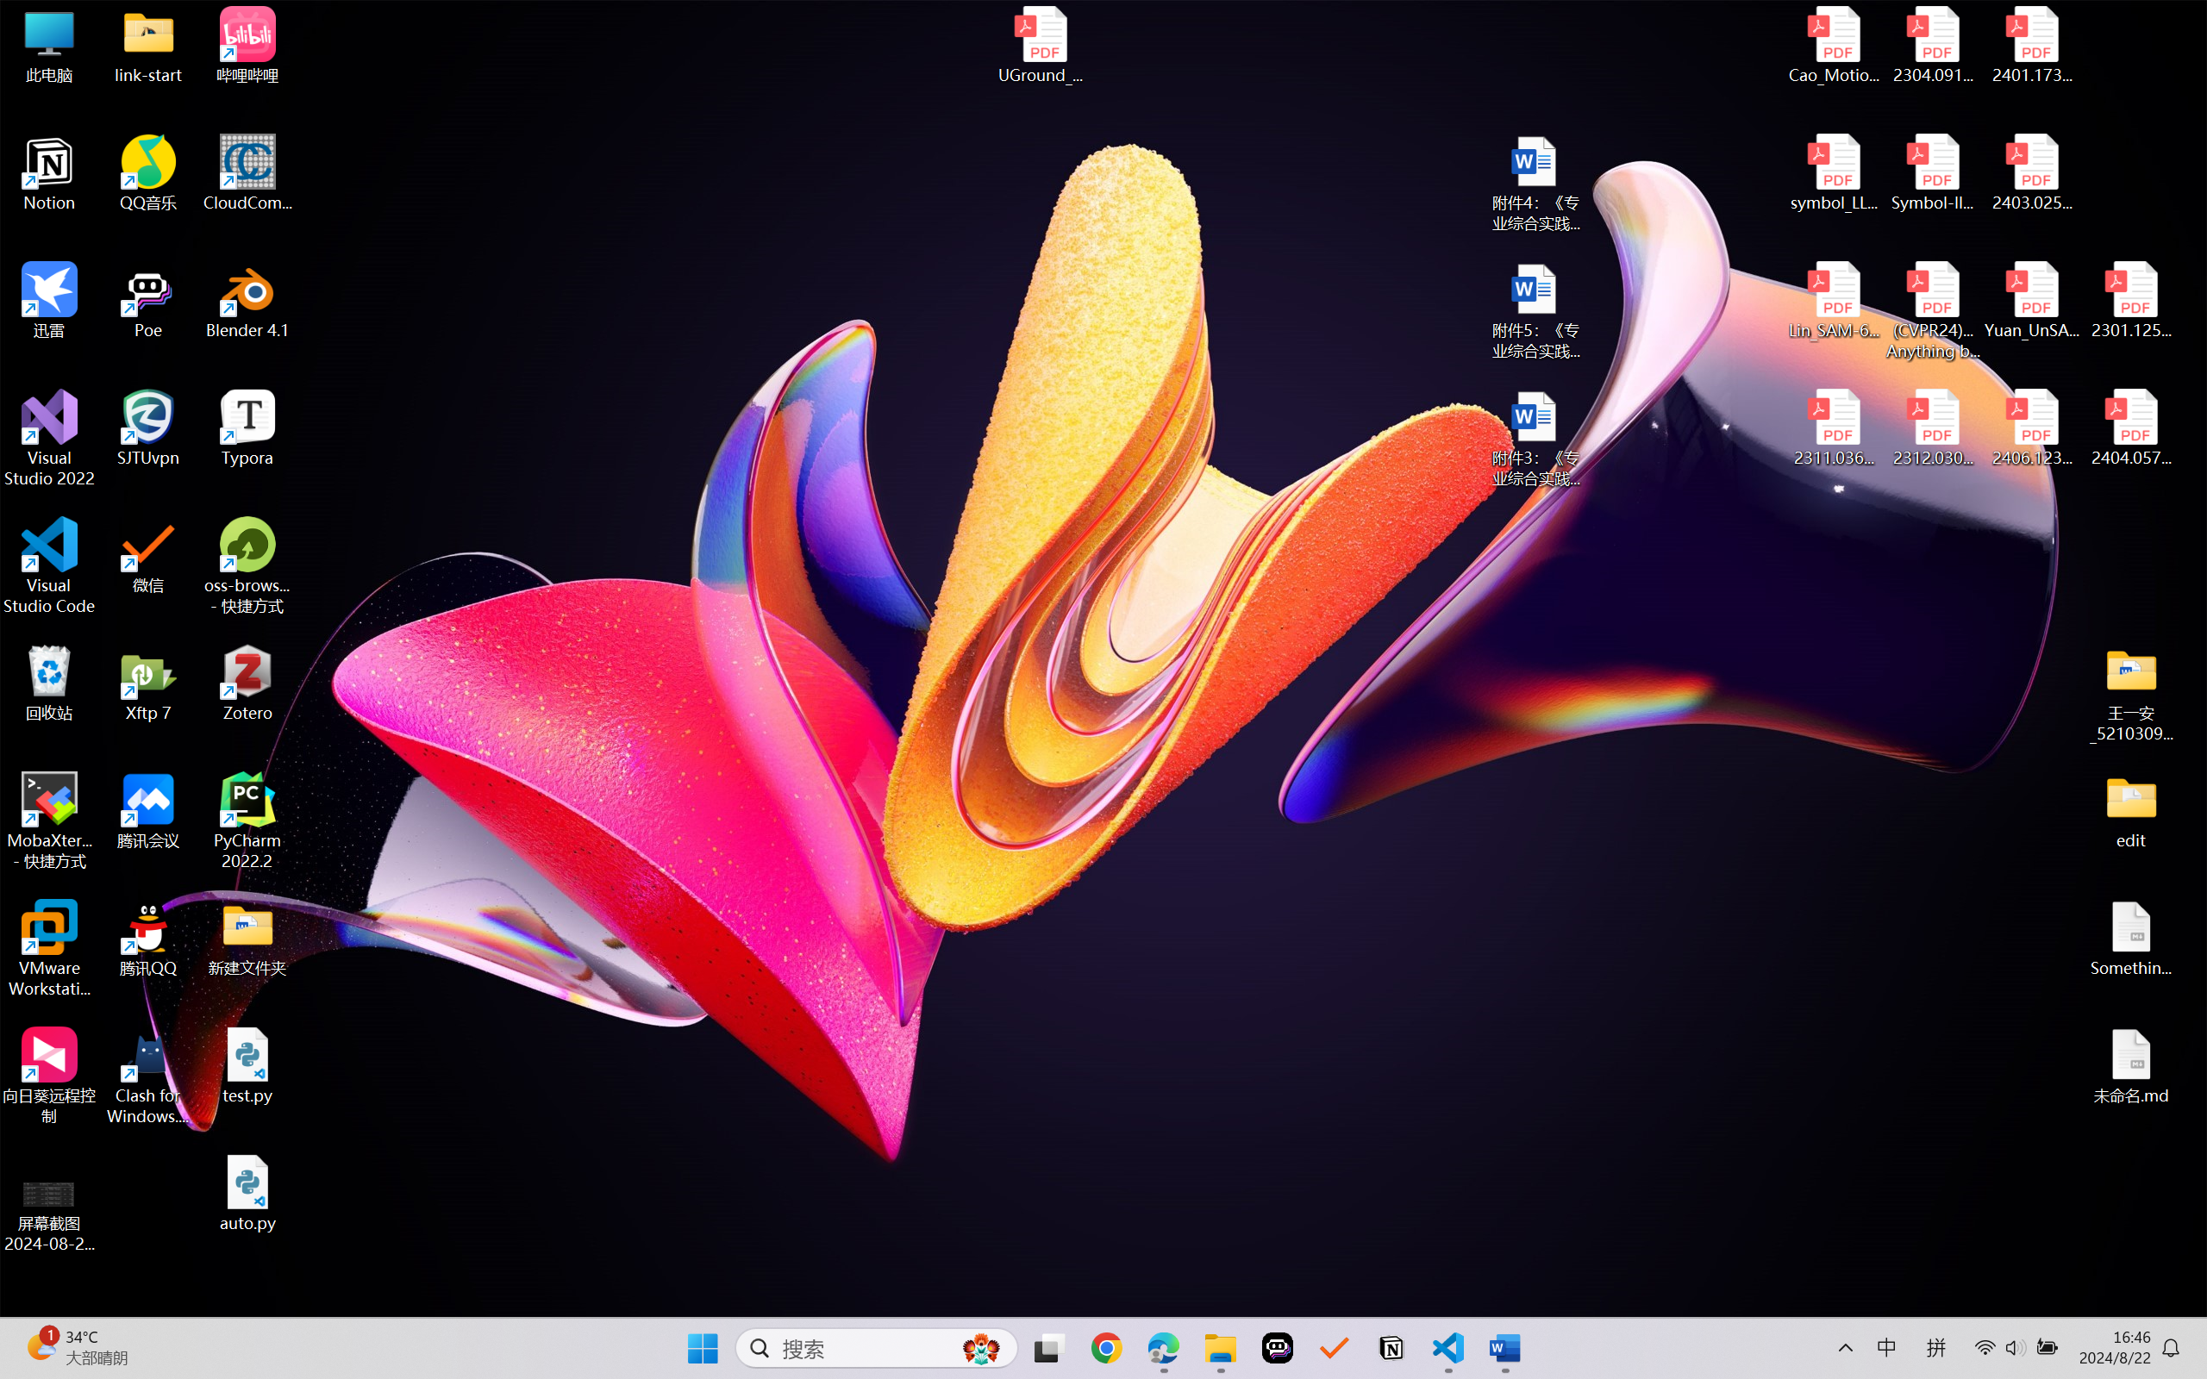 This screenshot has height=1379, width=2207. What do you see at coordinates (148, 683) in the screenshot?
I see `Xftp 7` at bounding box center [148, 683].